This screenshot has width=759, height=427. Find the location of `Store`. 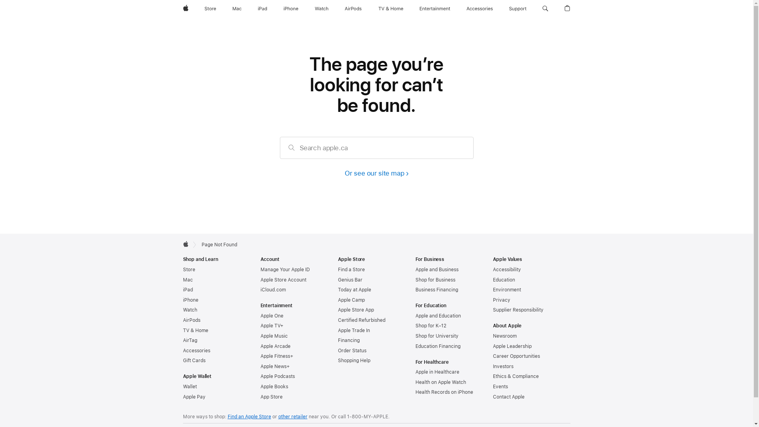

Store is located at coordinates (210, 9).